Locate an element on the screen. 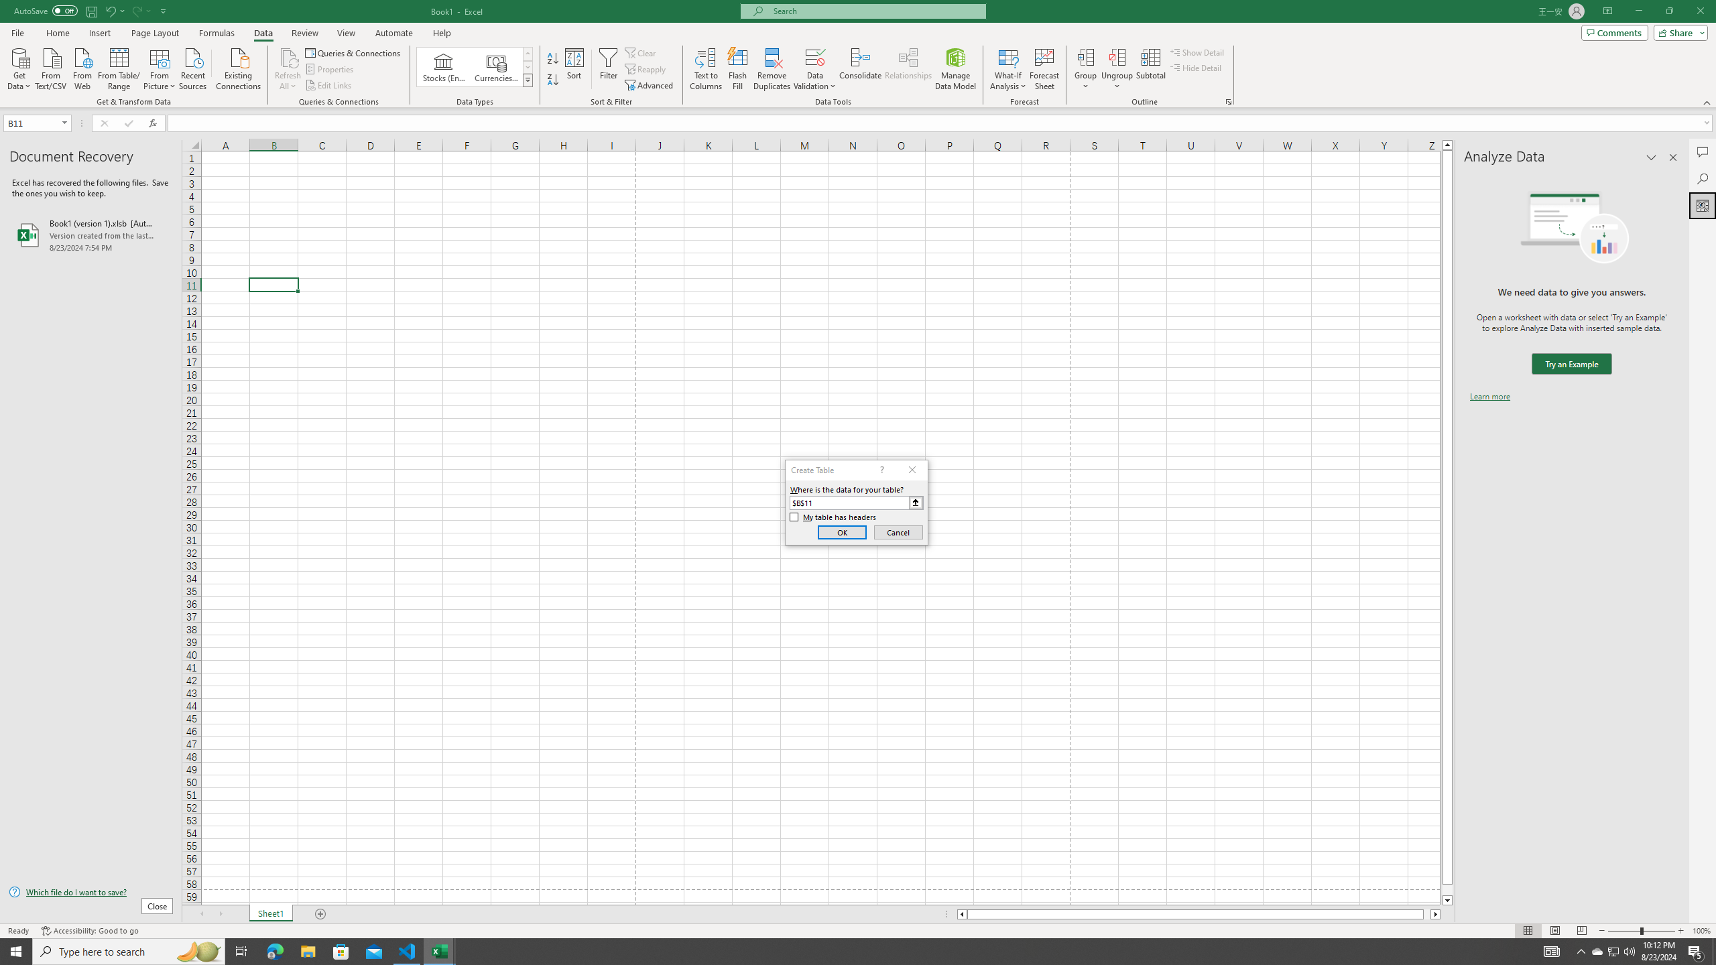 Image resolution: width=1716 pixels, height=965 pixels. Properties is located at coordinates (331, 70).